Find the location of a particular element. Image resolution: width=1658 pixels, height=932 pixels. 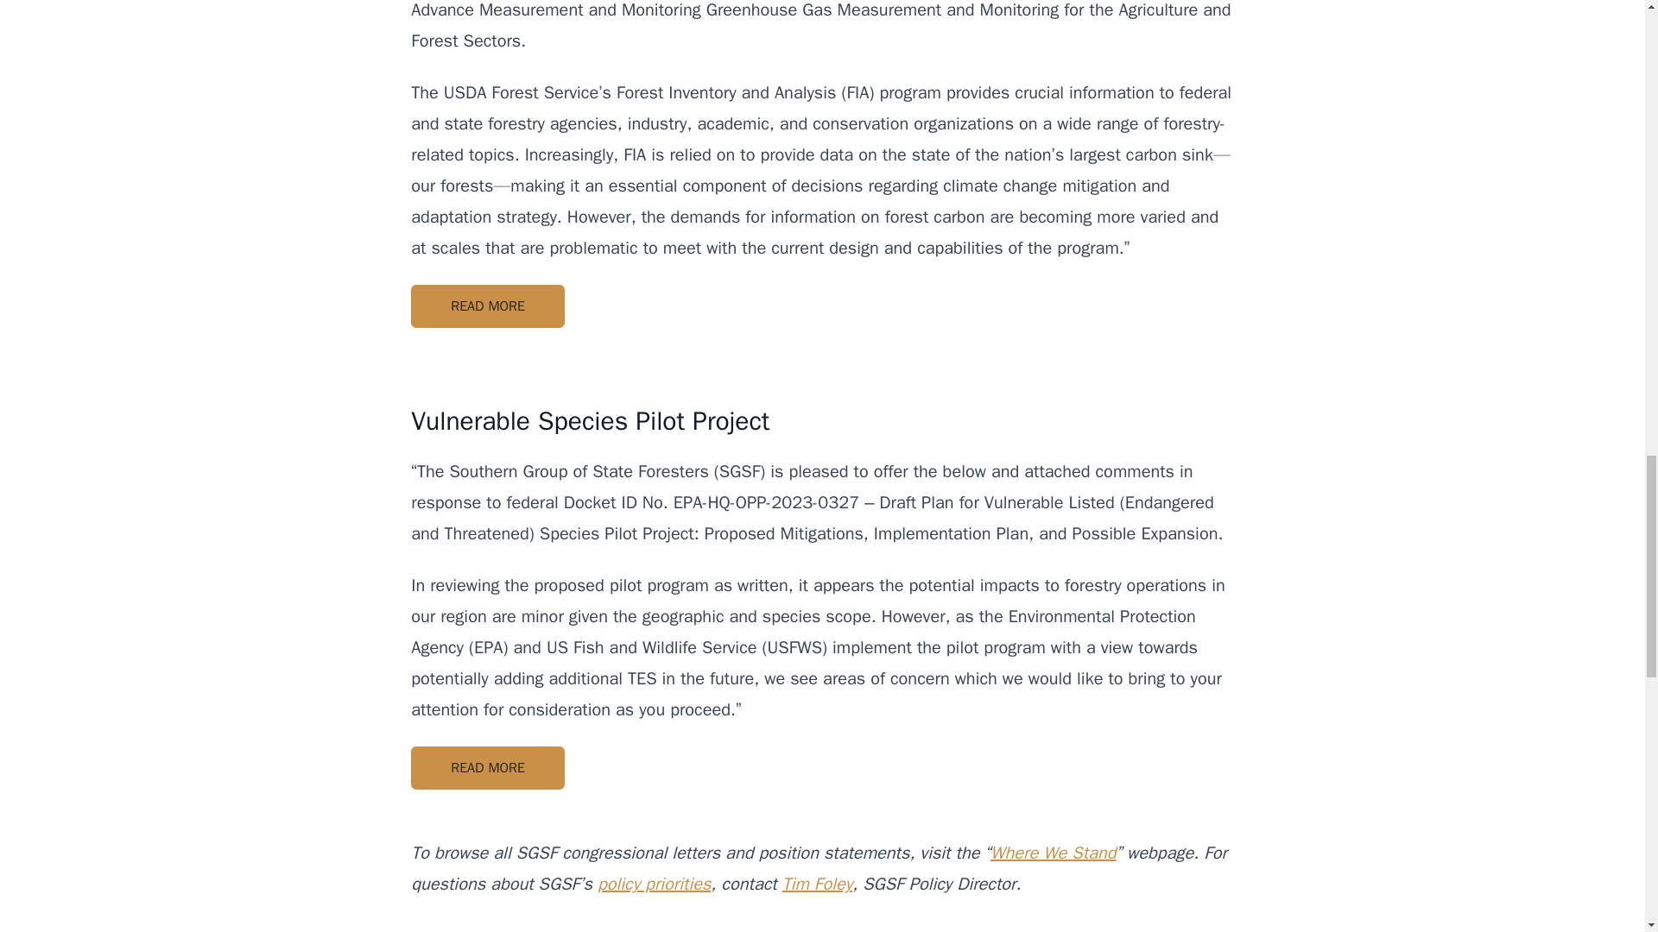

Where We Stand is located at coordinates (1053, 853).